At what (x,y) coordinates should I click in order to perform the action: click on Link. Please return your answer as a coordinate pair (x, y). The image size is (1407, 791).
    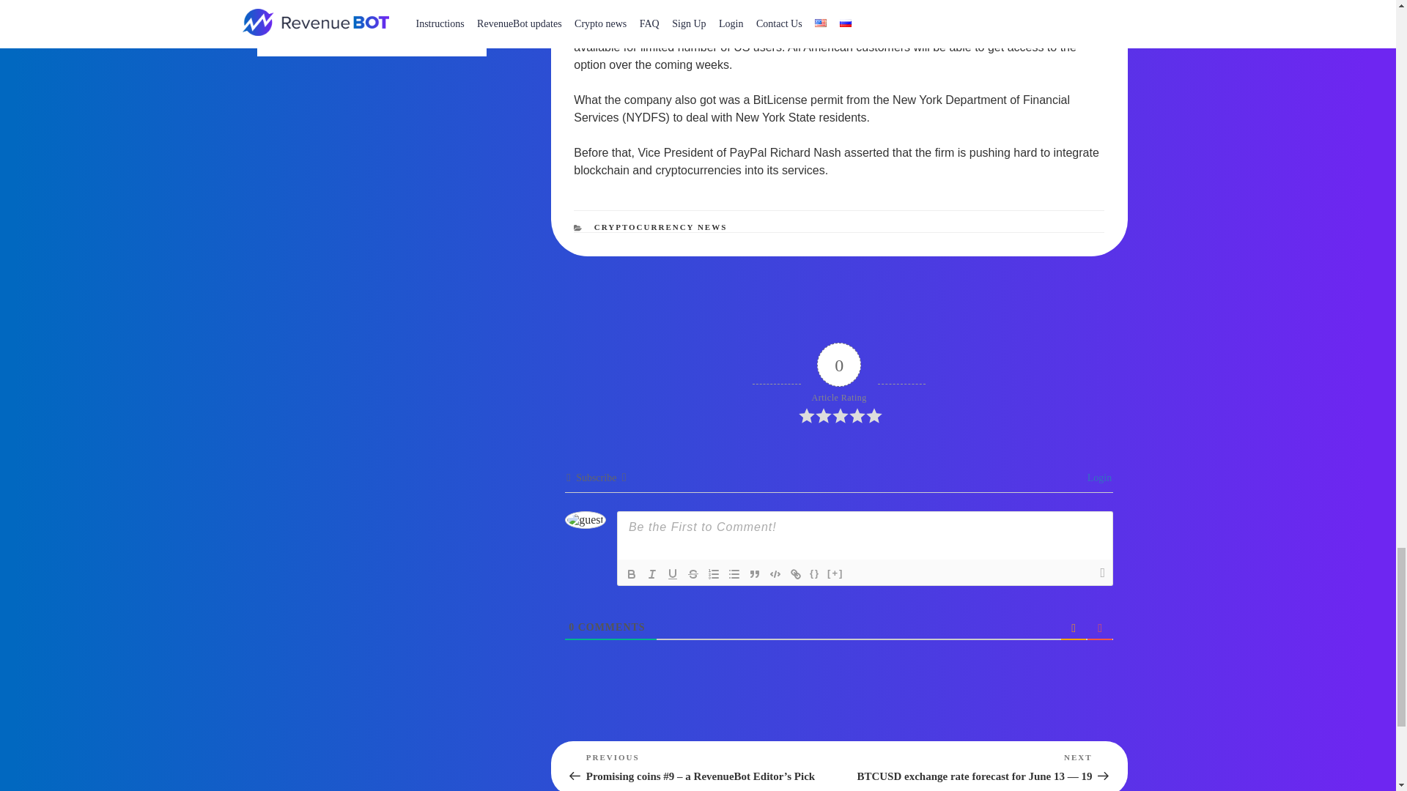
    Looking at the image, I should click on (796, 574).